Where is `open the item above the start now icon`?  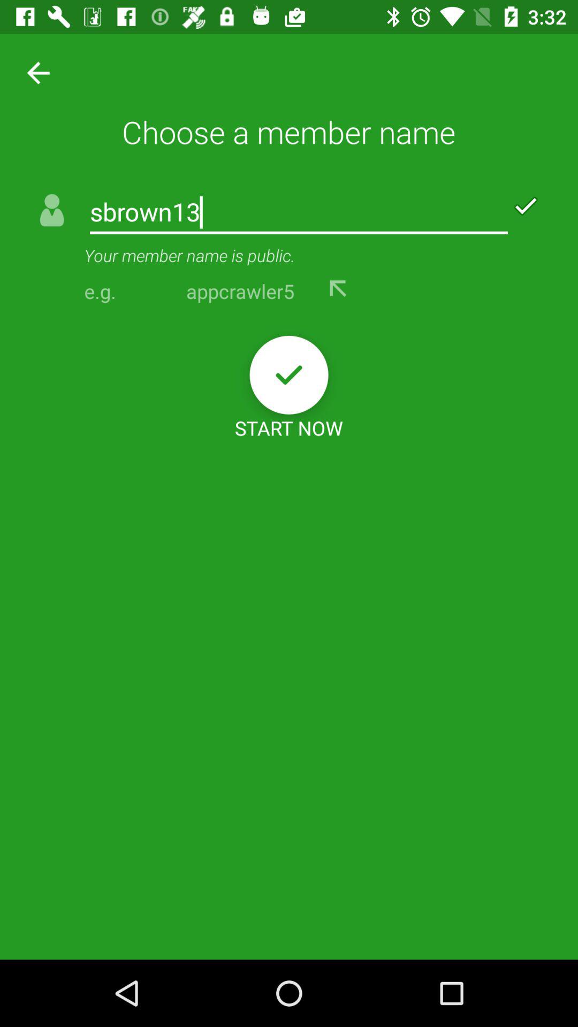 open the item above the start now icon is located at coordinates (289, 374).